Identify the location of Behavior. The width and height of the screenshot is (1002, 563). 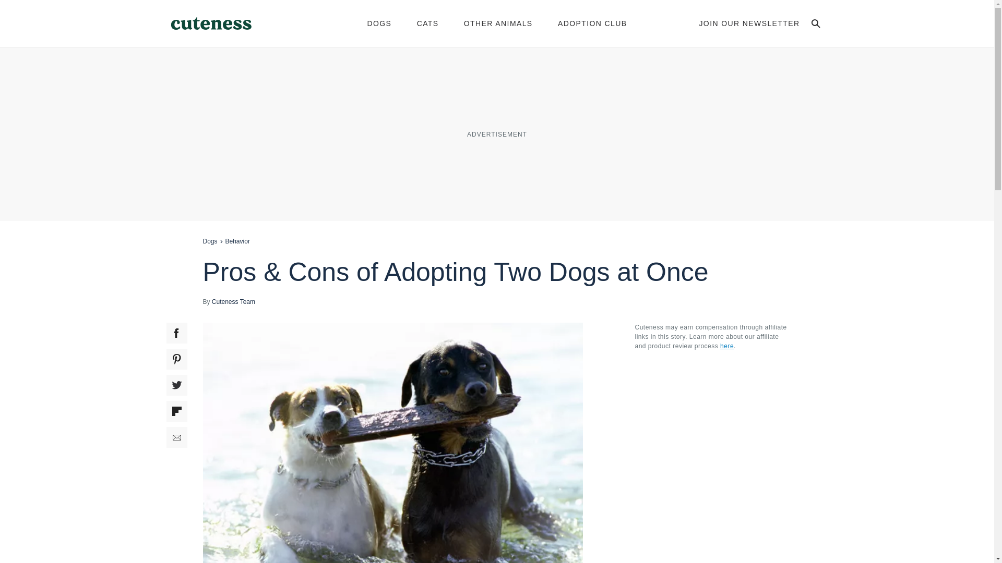
(237, 241).